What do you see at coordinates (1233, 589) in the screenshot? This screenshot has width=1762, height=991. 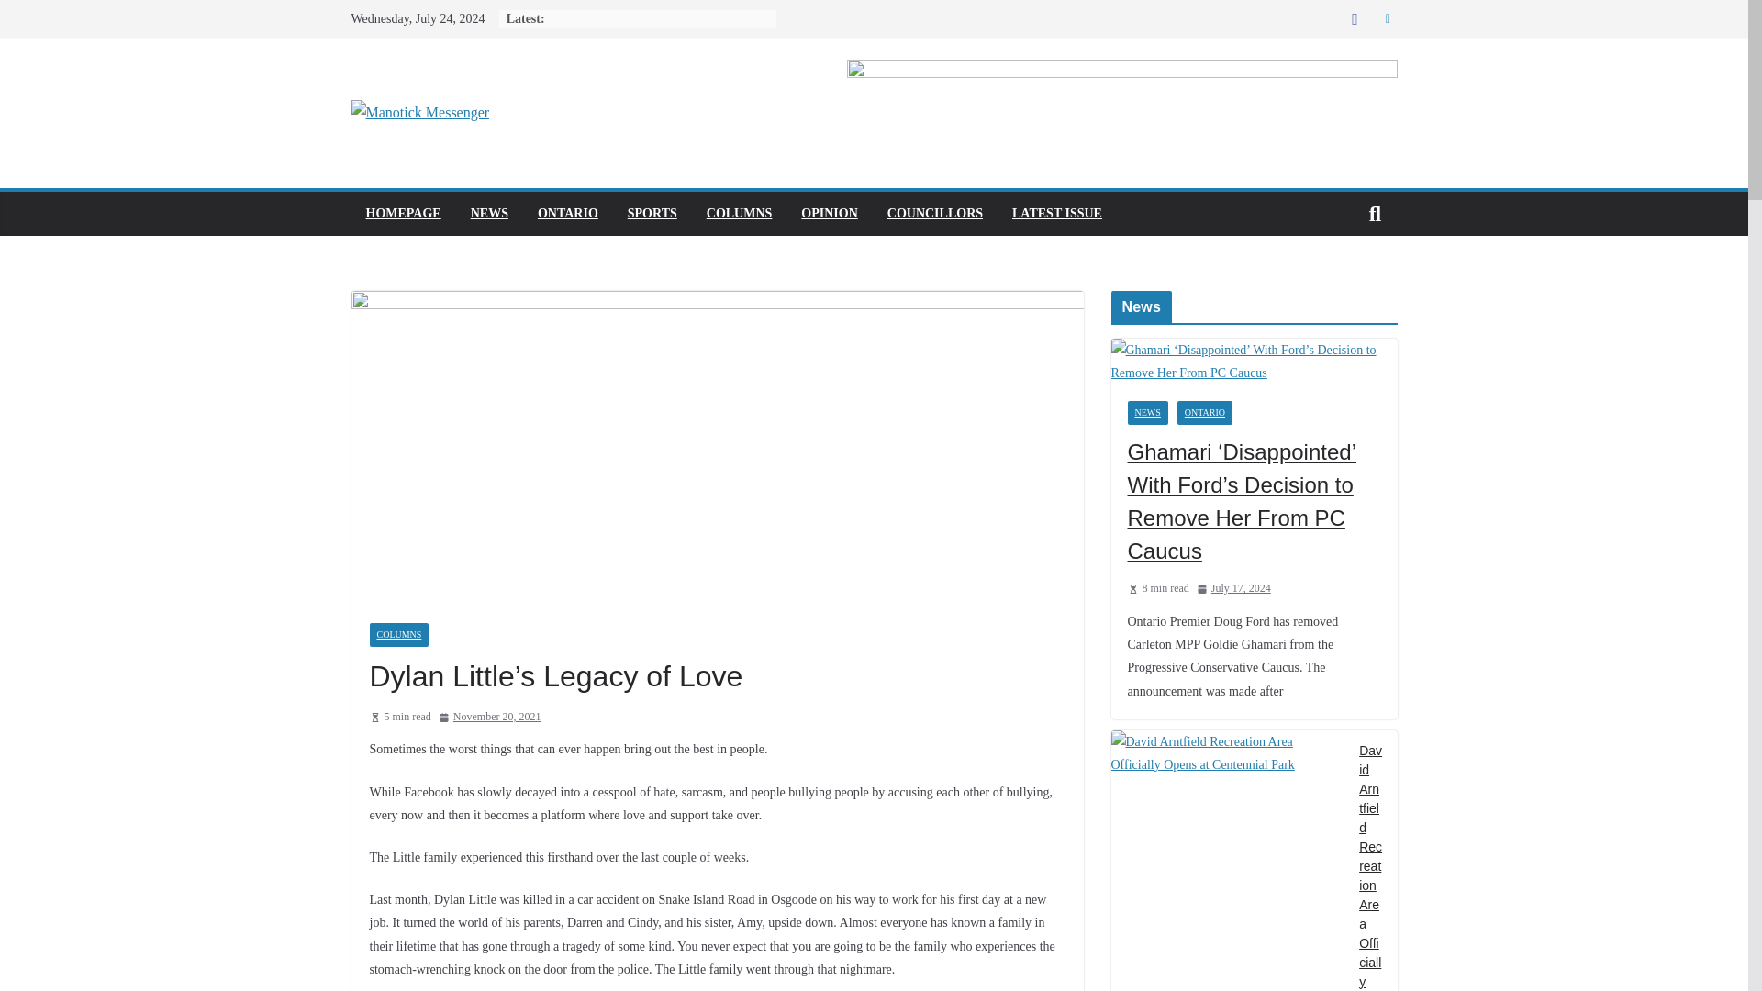 I see `July 17, 2024` at bounding box center [1233, 589].